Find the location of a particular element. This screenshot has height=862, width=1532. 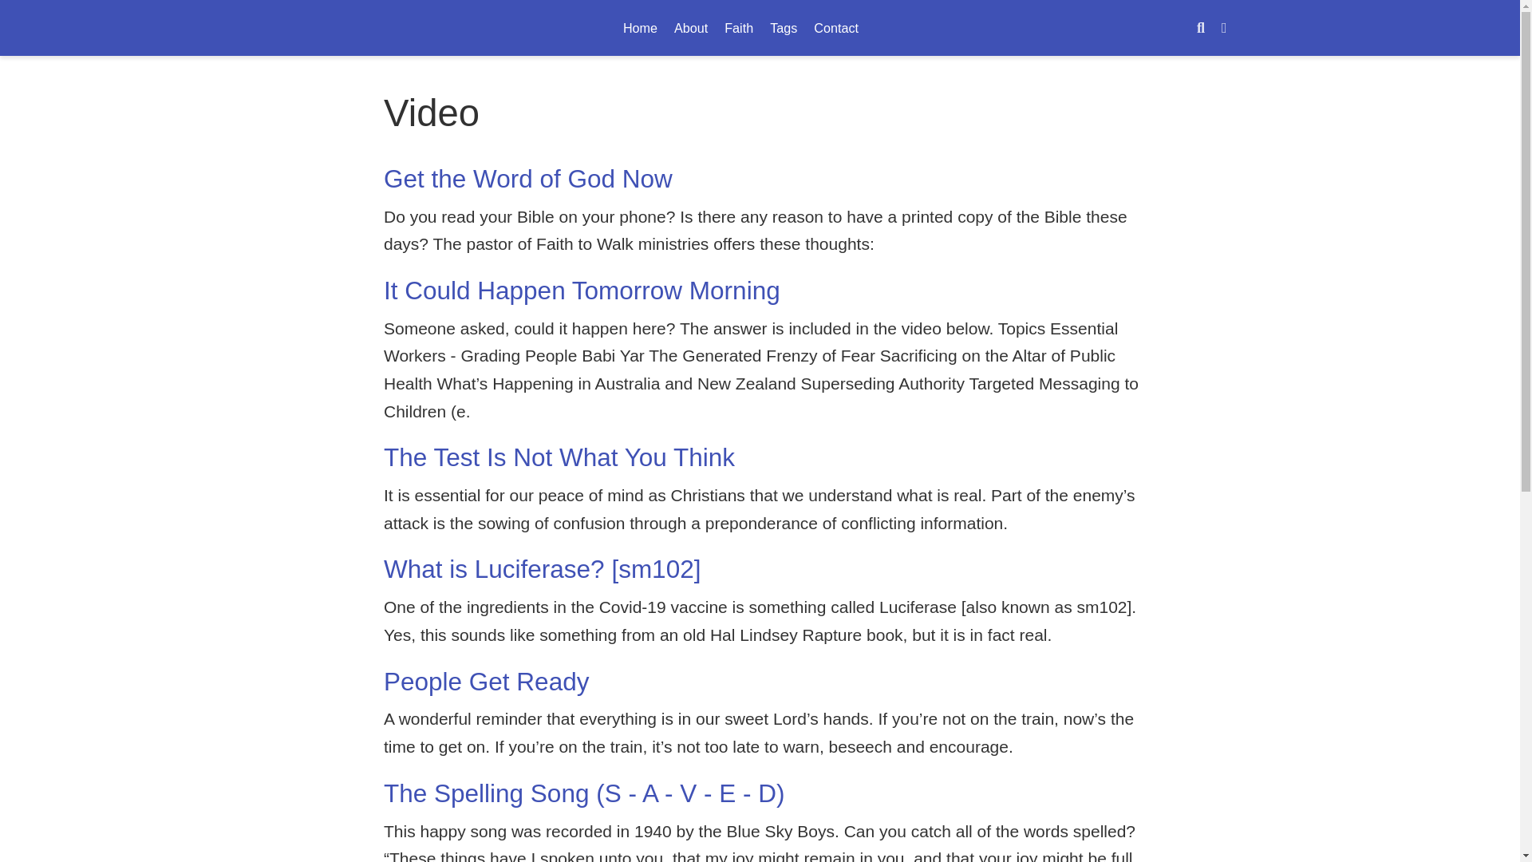

The Test Is Not What You Think is located at coordinates (582, 291).